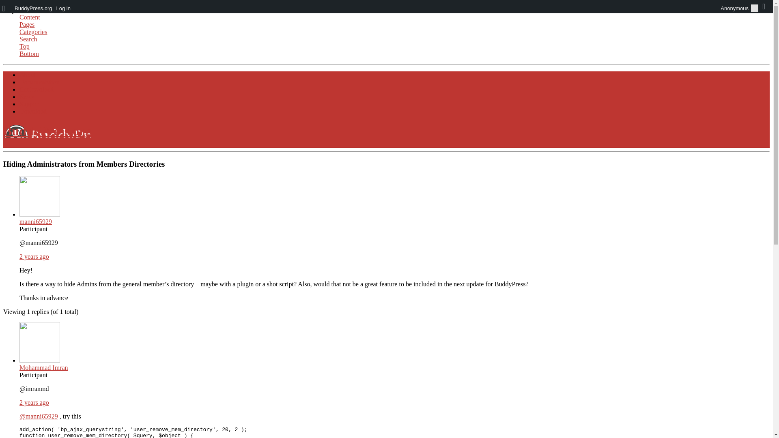  What do you see at coordinates (33, 111) in the screenshot?
I see `Download` at bounding box center [33, 111].